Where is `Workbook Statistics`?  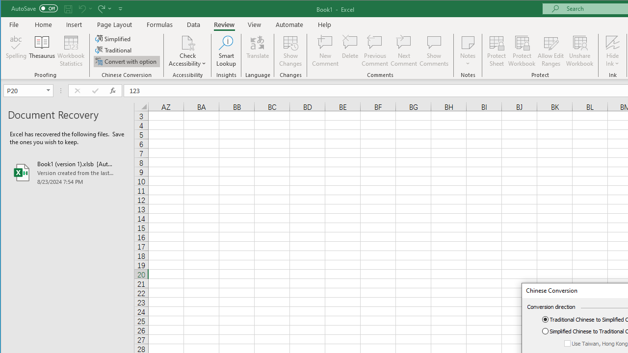 Workbook Statistics is located at coordinates (71, 51).